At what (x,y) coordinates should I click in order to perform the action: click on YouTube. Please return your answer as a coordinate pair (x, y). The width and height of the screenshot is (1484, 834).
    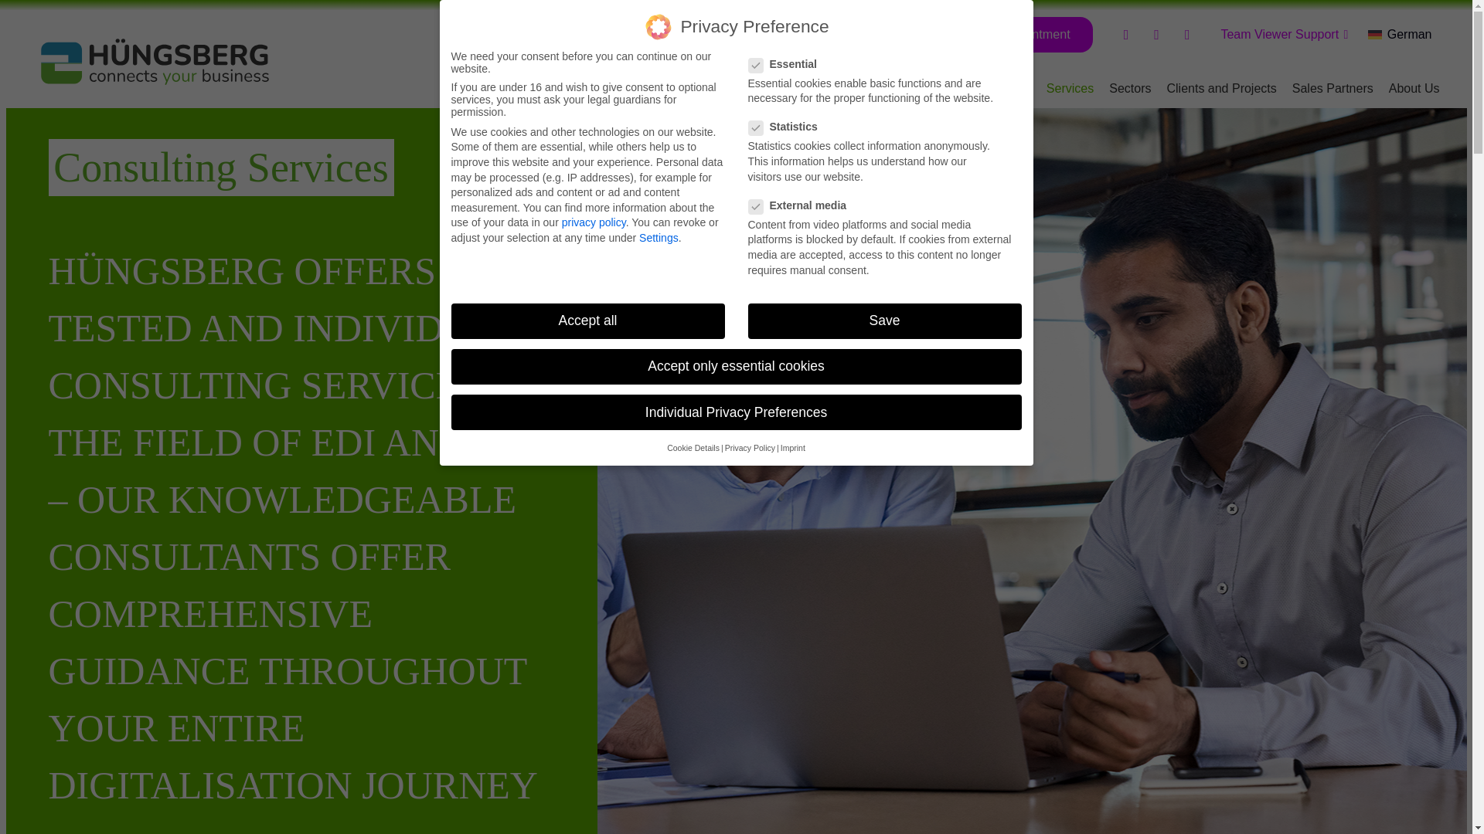
    Looking at the image, I should click on (1156, 34).